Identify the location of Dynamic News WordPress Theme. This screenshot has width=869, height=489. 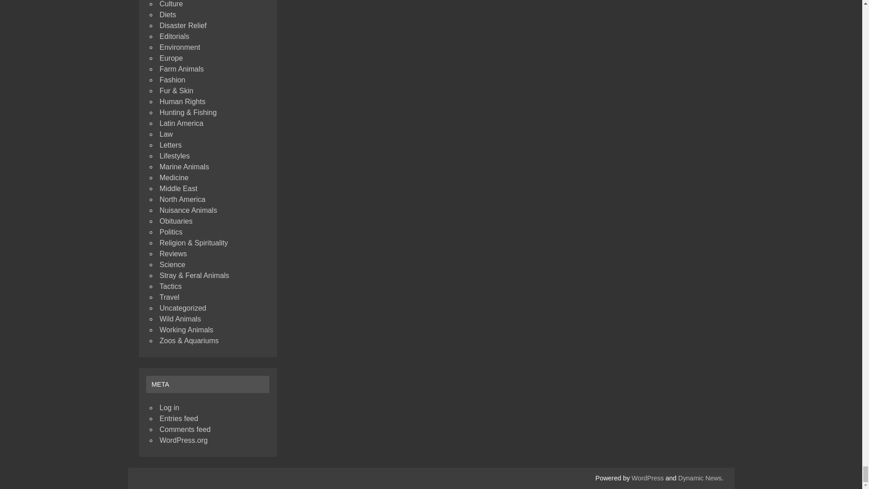
(700, 478).